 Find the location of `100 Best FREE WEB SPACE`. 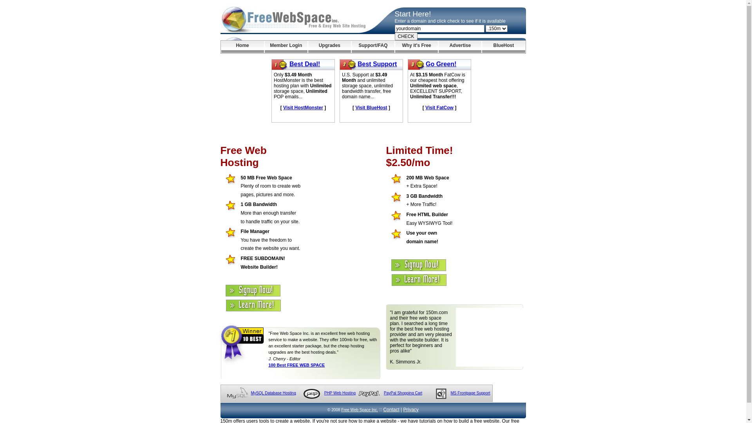

100 Best FREE WEB SPACE is located at coordinates (297, 365).